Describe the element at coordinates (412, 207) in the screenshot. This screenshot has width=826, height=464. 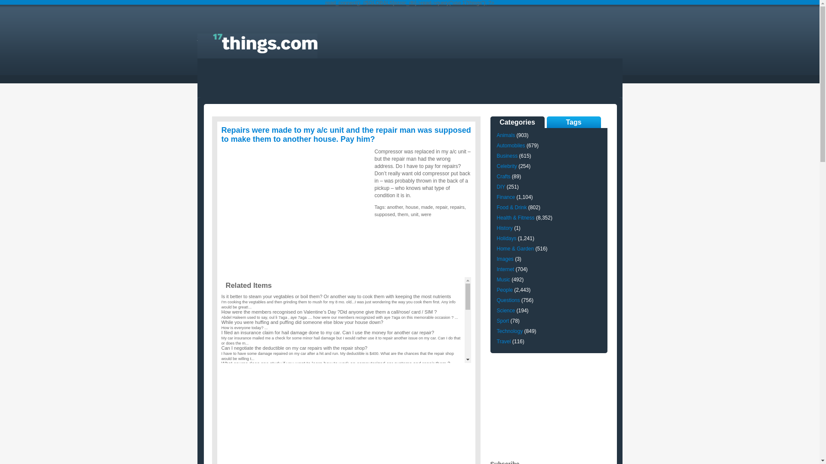
I see `house` at that location.